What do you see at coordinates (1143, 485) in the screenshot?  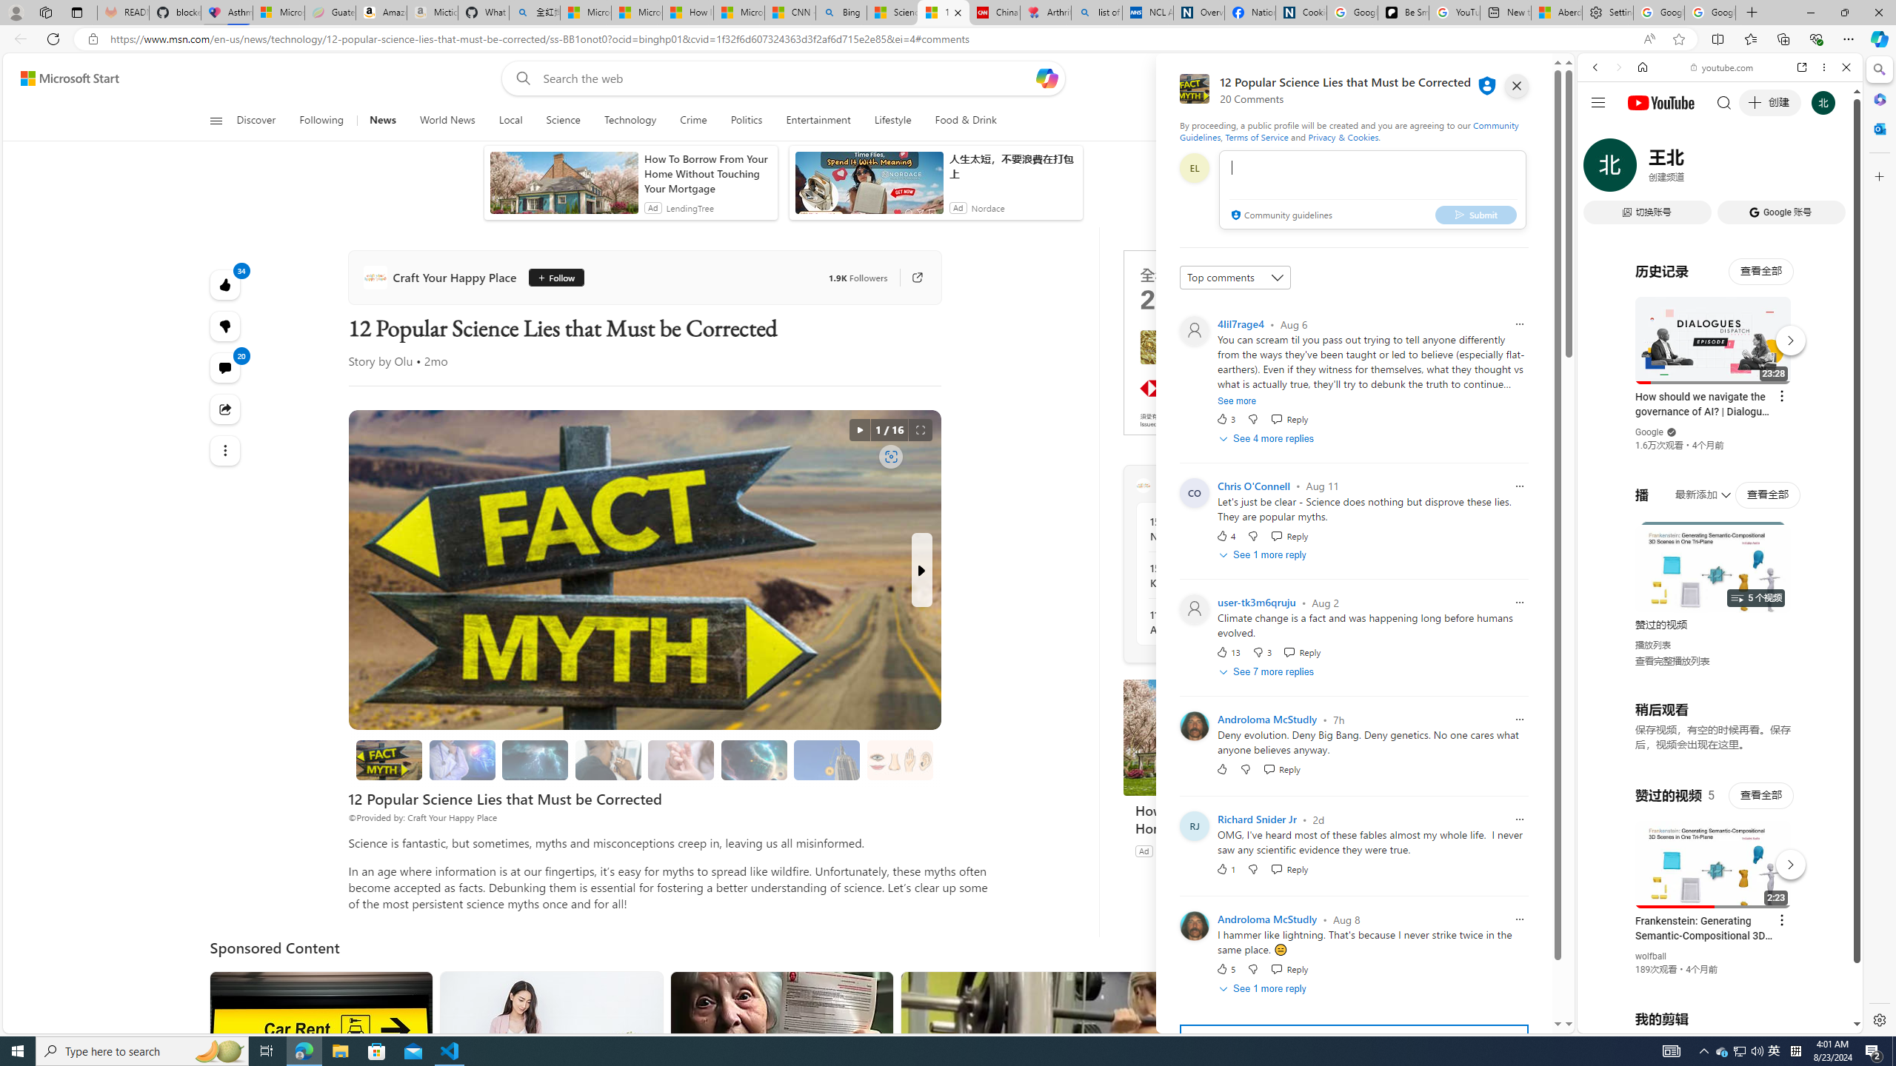 I see `Craft Your Happy Place` at bounding box center [1143, 485].